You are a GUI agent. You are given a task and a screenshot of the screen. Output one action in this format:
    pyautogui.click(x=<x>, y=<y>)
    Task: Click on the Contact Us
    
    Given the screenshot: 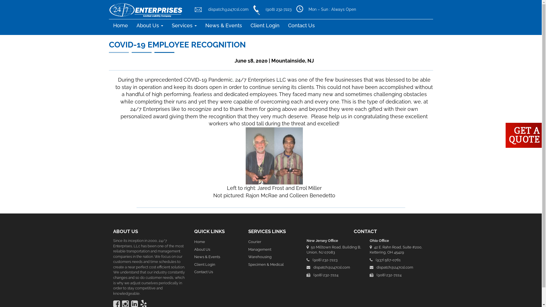 What is the action you would take?
    pyautogui.click(x=301, y=26)
    